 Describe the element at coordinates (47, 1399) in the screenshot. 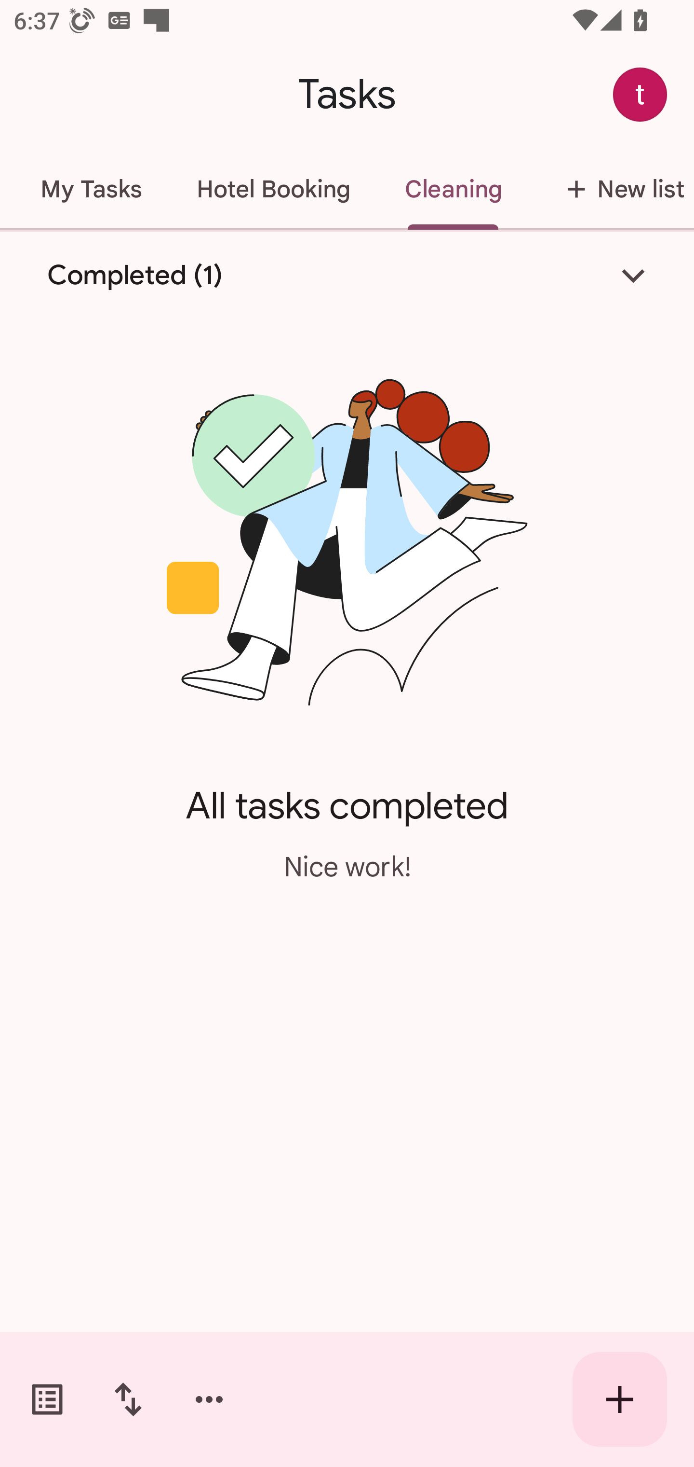

I see `Switch task lists` at that location.